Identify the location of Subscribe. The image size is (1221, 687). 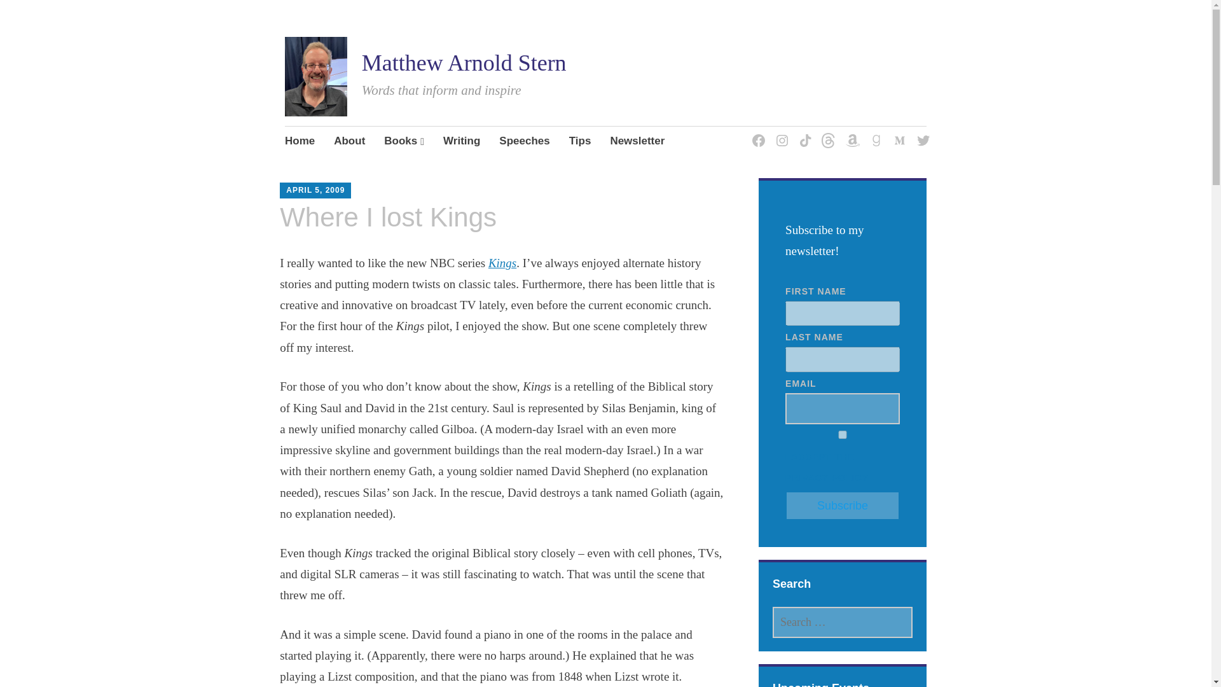
(842, 505).